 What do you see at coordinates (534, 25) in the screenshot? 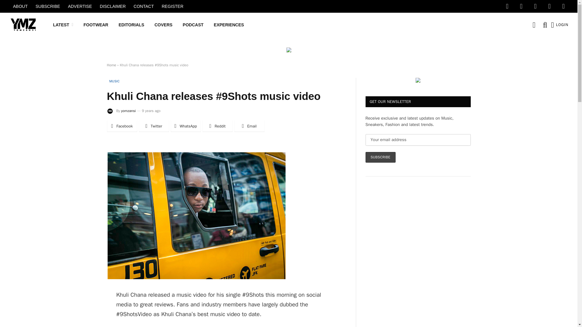
I see `Switch to Dark Design - easier on eyes.` at bounding box center [534, 25].